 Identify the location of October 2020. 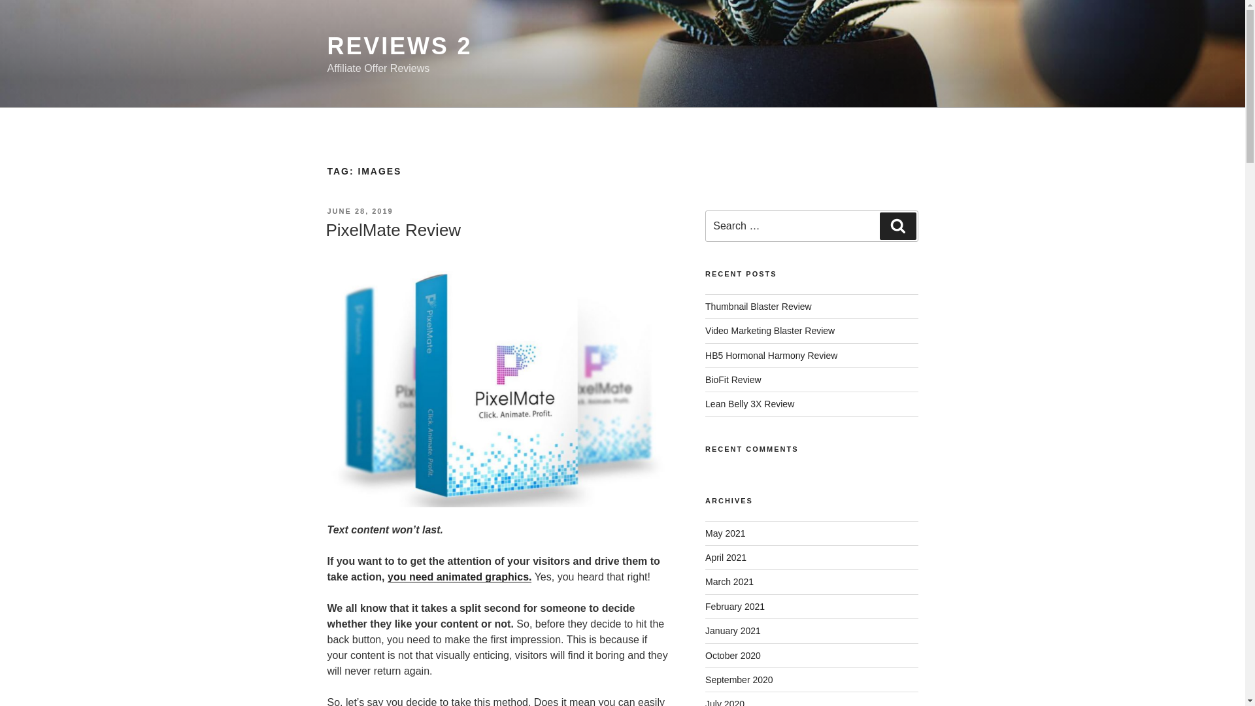
(733, 655).